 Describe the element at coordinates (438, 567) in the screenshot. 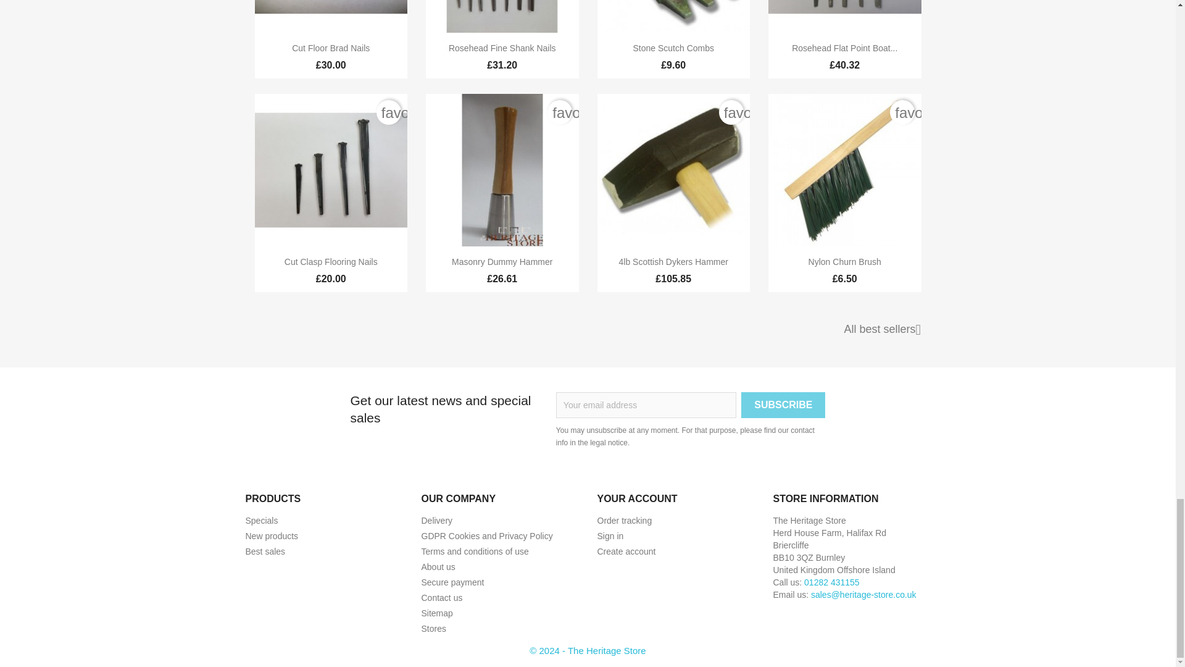

I see `Learn more about us` at that location.